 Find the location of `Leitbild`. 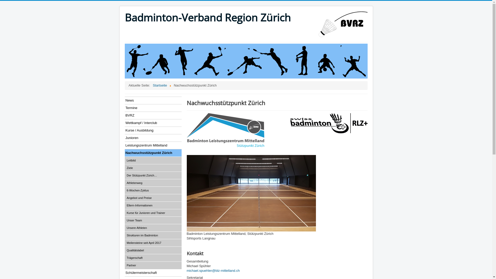

Leitbild is located at coordinates (153, 160).